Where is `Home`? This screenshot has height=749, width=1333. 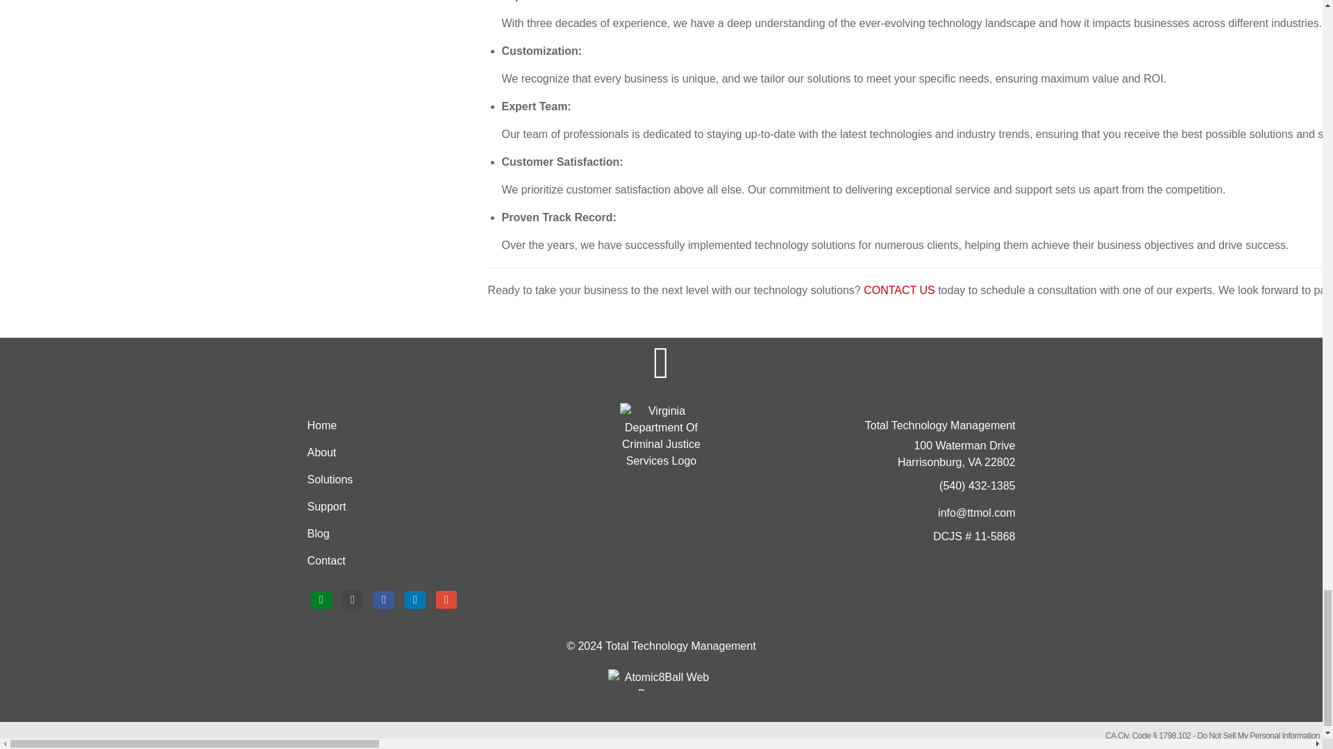 Home is located at coordinates (450, 426).